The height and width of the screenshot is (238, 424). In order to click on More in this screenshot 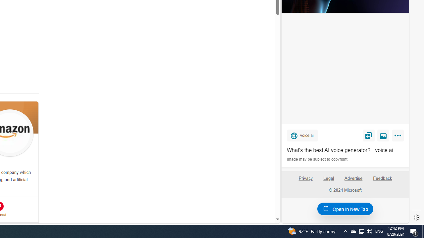, I will do `click(399, 137)`.